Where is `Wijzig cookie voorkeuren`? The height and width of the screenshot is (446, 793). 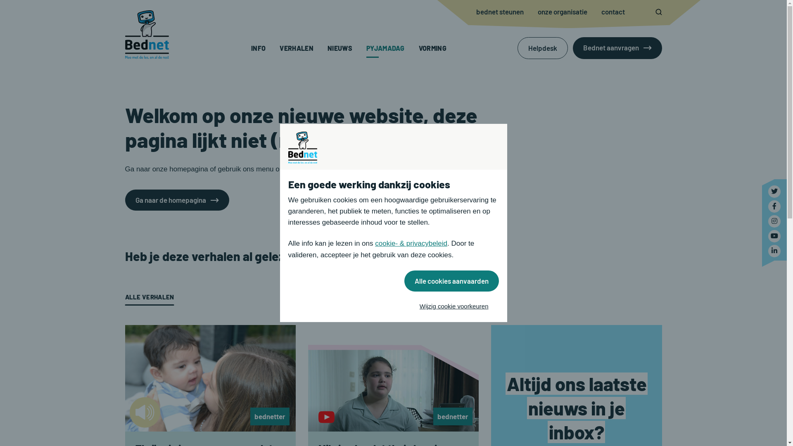 Wijzig cookie voorkeuren is located at coordinates (454, 306).